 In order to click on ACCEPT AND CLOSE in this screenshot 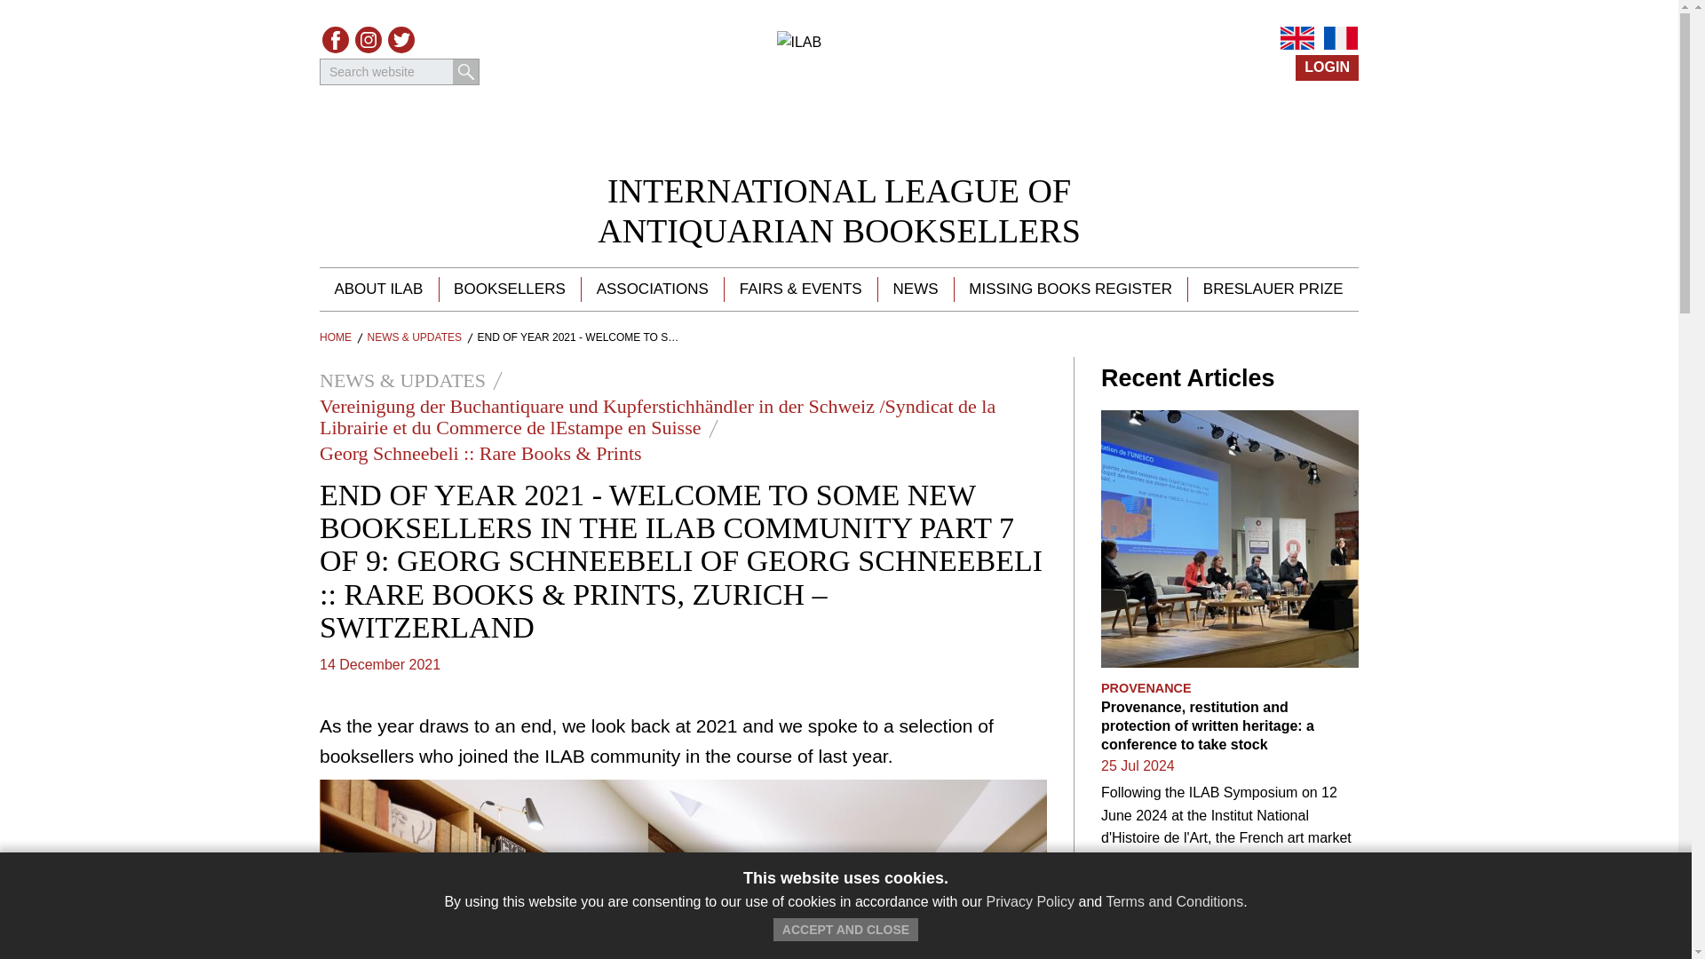, I will do `click(845, 929)`.